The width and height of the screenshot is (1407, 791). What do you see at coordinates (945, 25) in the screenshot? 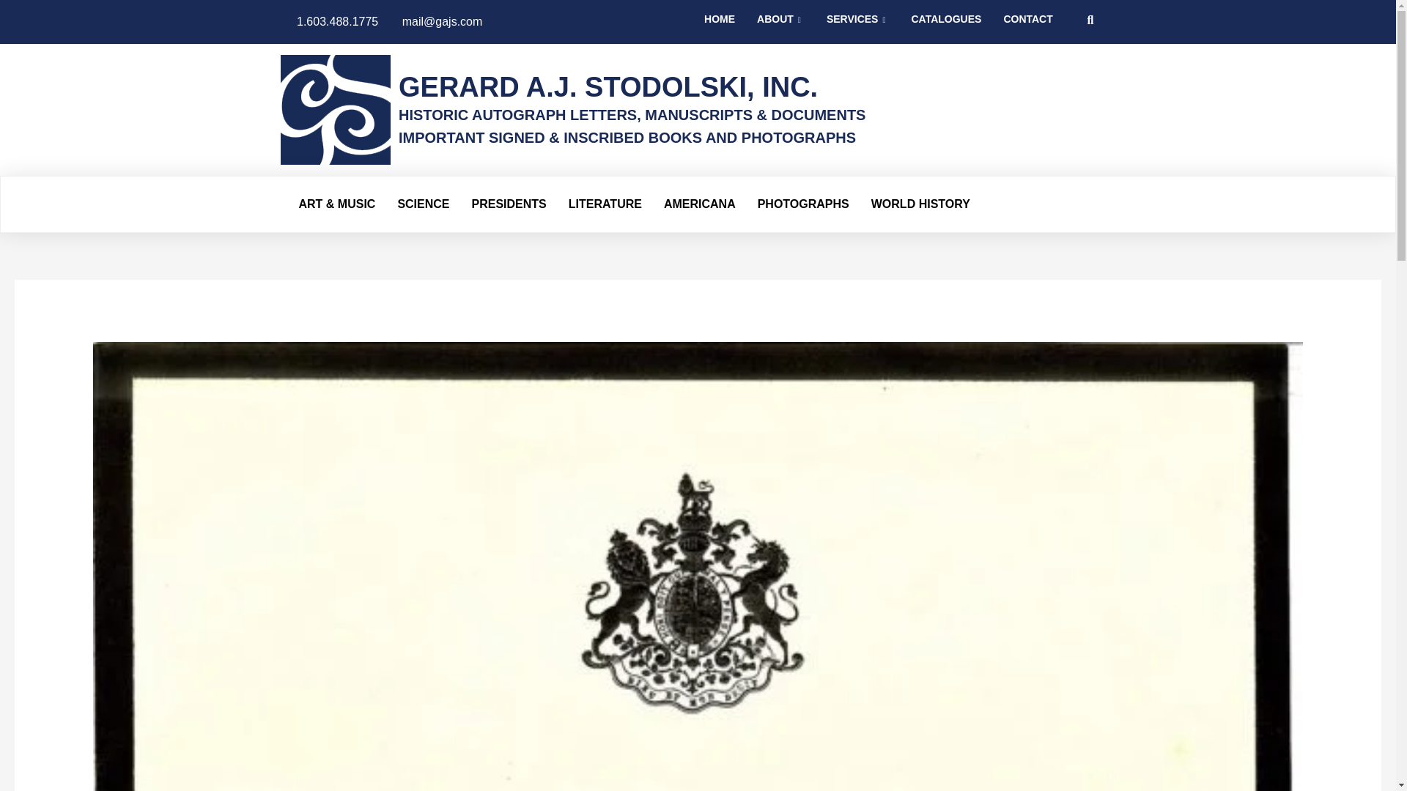
I see `CATALOGUES` at bounding box center [945, 25].